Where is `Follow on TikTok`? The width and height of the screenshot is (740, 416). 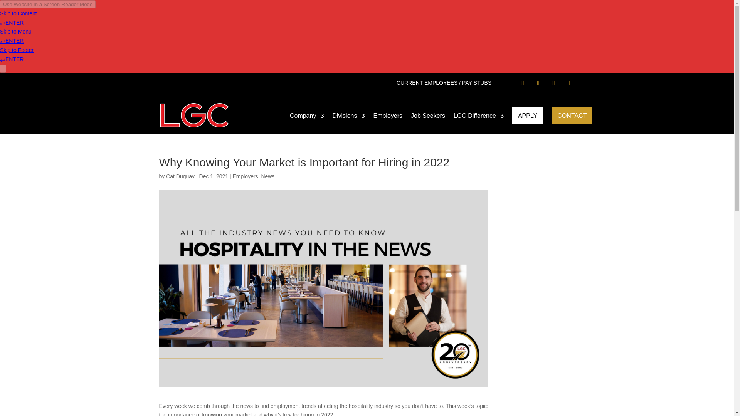 Follow on TikTok is located at coordinates (553, 83).